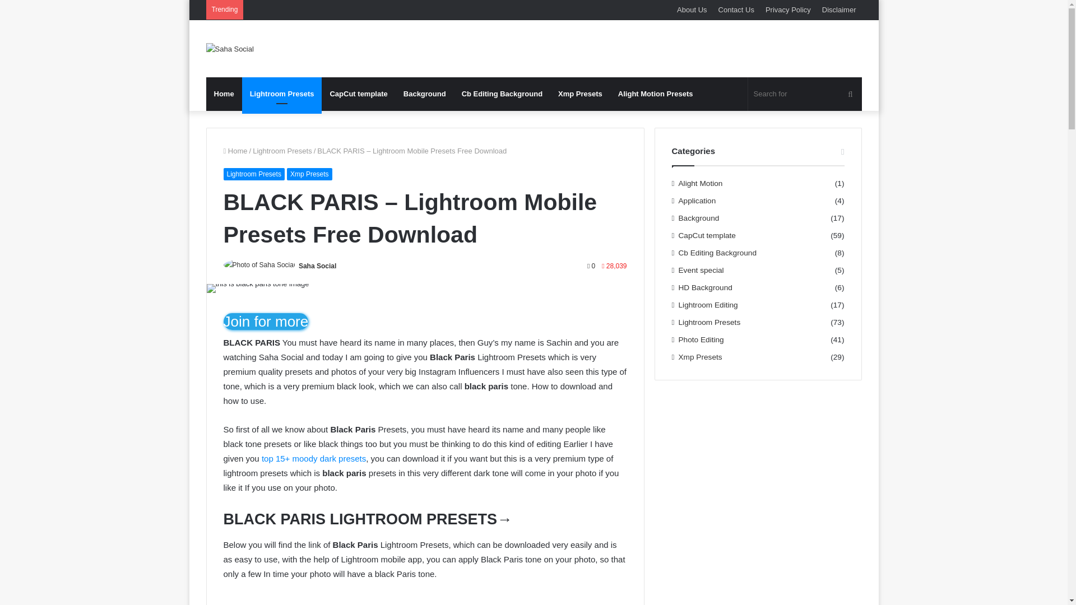  Describe the element at coordinates (692, 10) in the screenshot. I see `About Us` at that location.